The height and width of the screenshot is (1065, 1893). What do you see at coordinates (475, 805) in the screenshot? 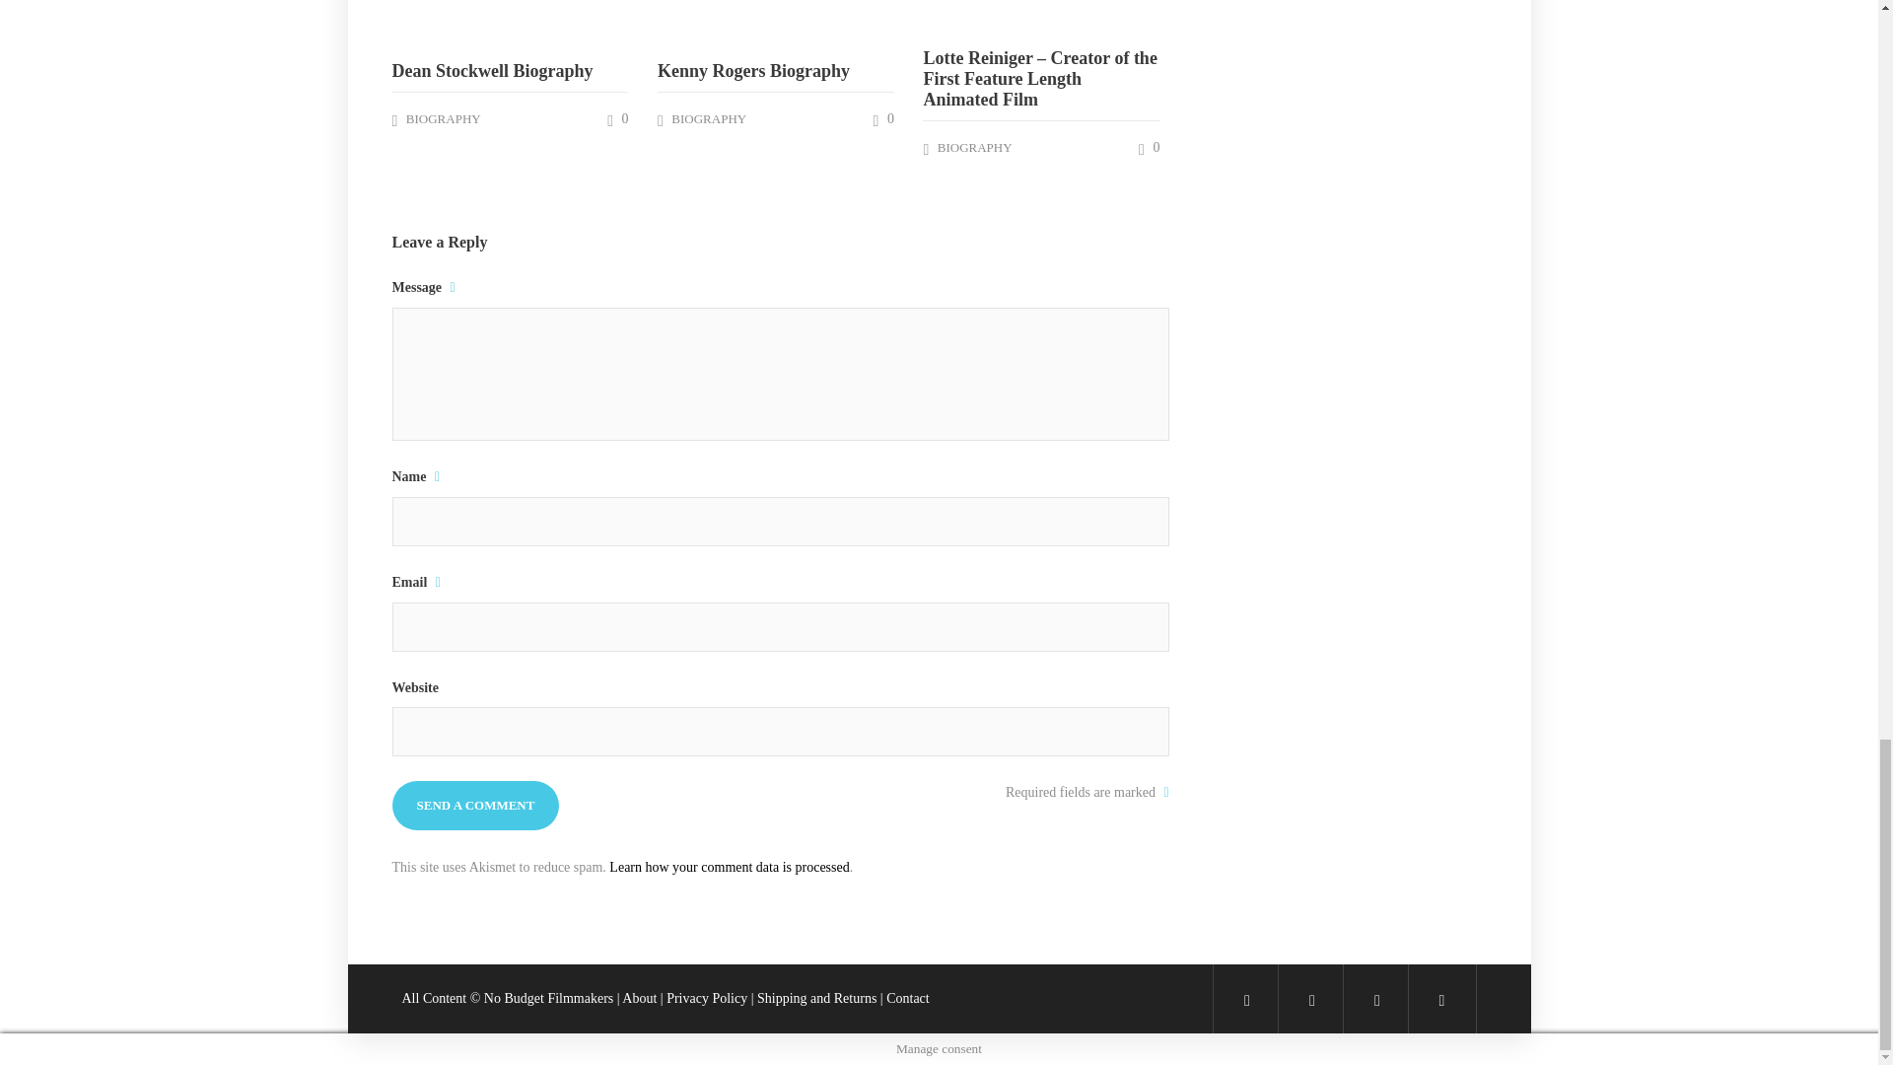
I see `Send a comment` at bounding box center [475, 805].